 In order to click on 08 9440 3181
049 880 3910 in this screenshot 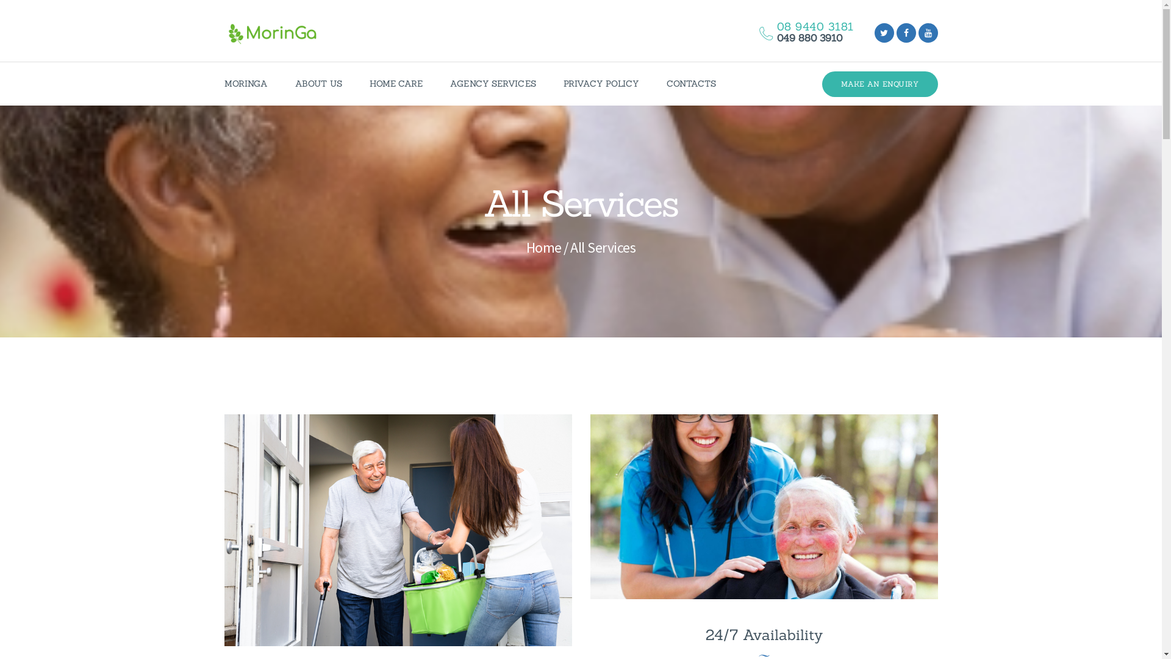, I will do `click(800, 33)`.